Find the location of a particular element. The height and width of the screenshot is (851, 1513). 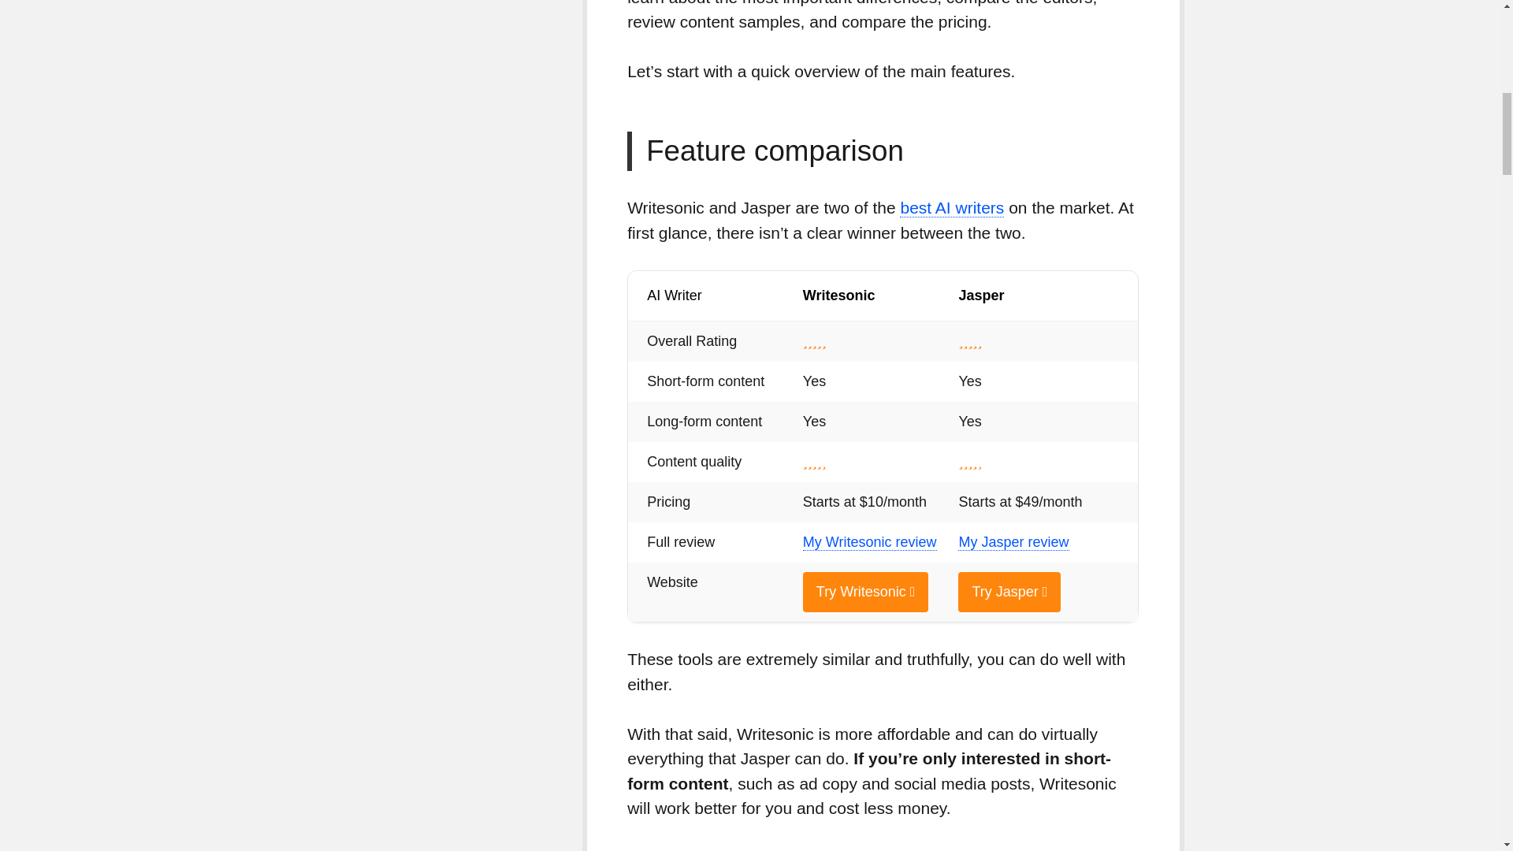

My Writesonic review is located at coordinates (870, 542).